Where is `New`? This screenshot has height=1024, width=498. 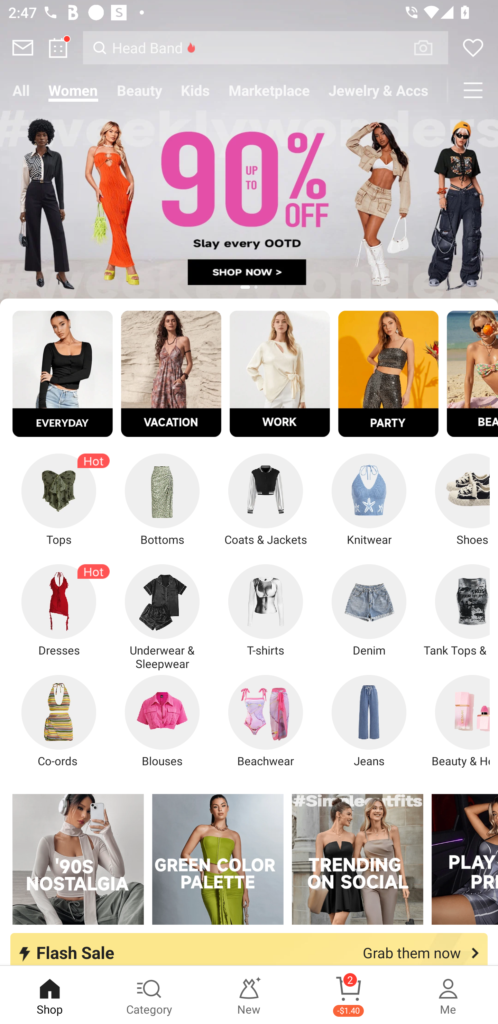
New is located at coordinates (249, 995).